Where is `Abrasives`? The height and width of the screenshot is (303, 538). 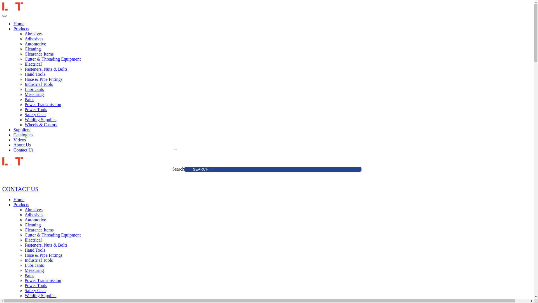
Abrasives is located at coordinates (34, 34).